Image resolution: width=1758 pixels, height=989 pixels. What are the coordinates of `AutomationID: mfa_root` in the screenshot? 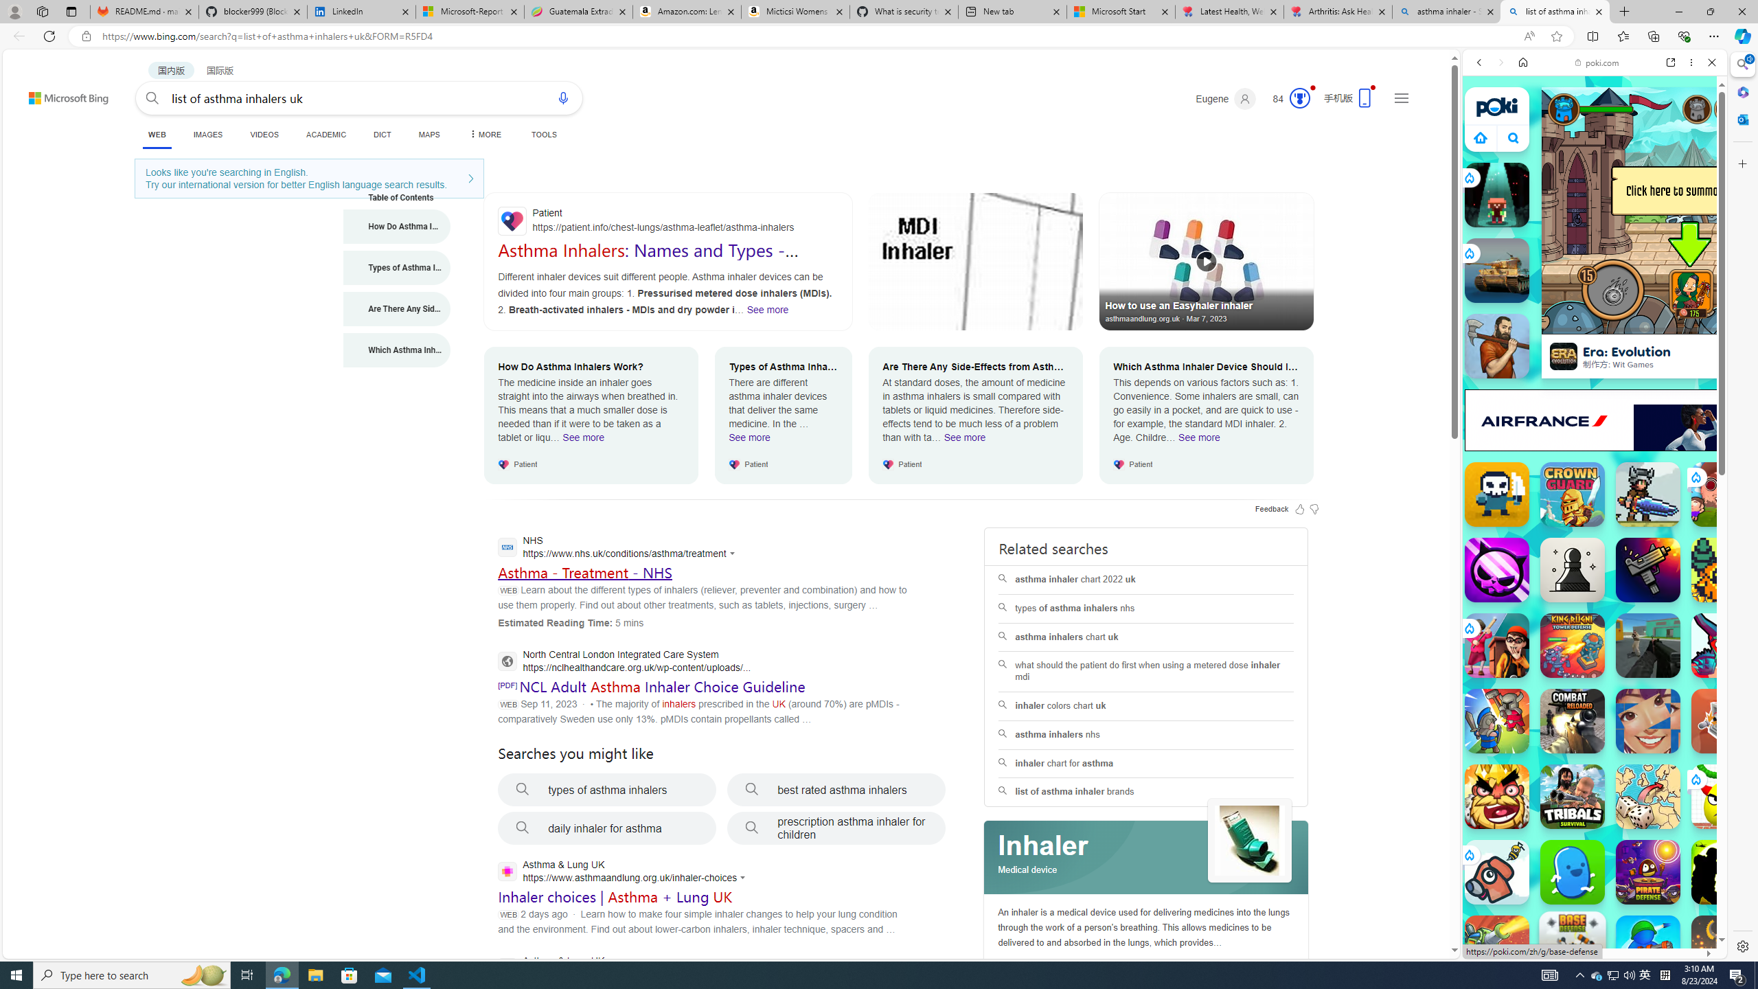 It's located at (1402, 909).